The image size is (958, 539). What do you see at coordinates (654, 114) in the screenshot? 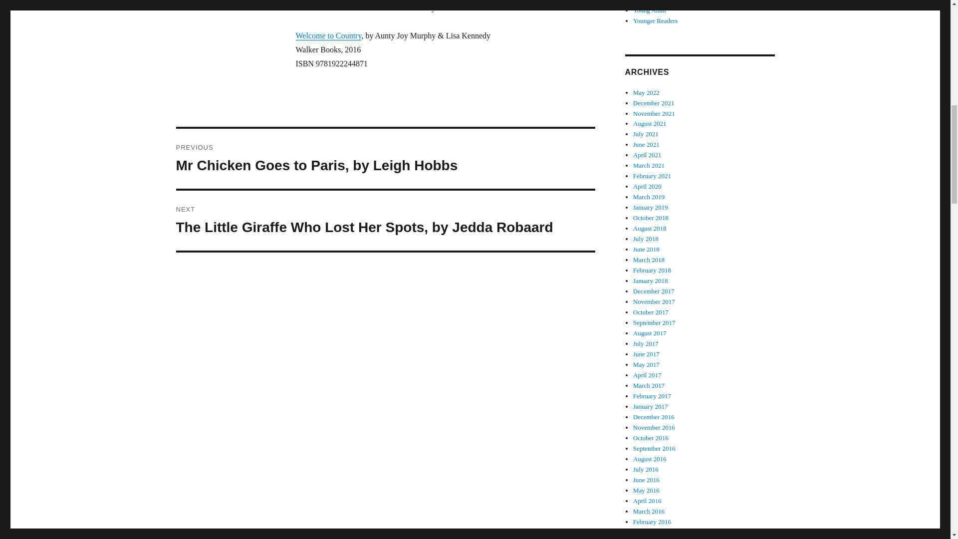
I see `November 2021` at bounding box center [654, 114].